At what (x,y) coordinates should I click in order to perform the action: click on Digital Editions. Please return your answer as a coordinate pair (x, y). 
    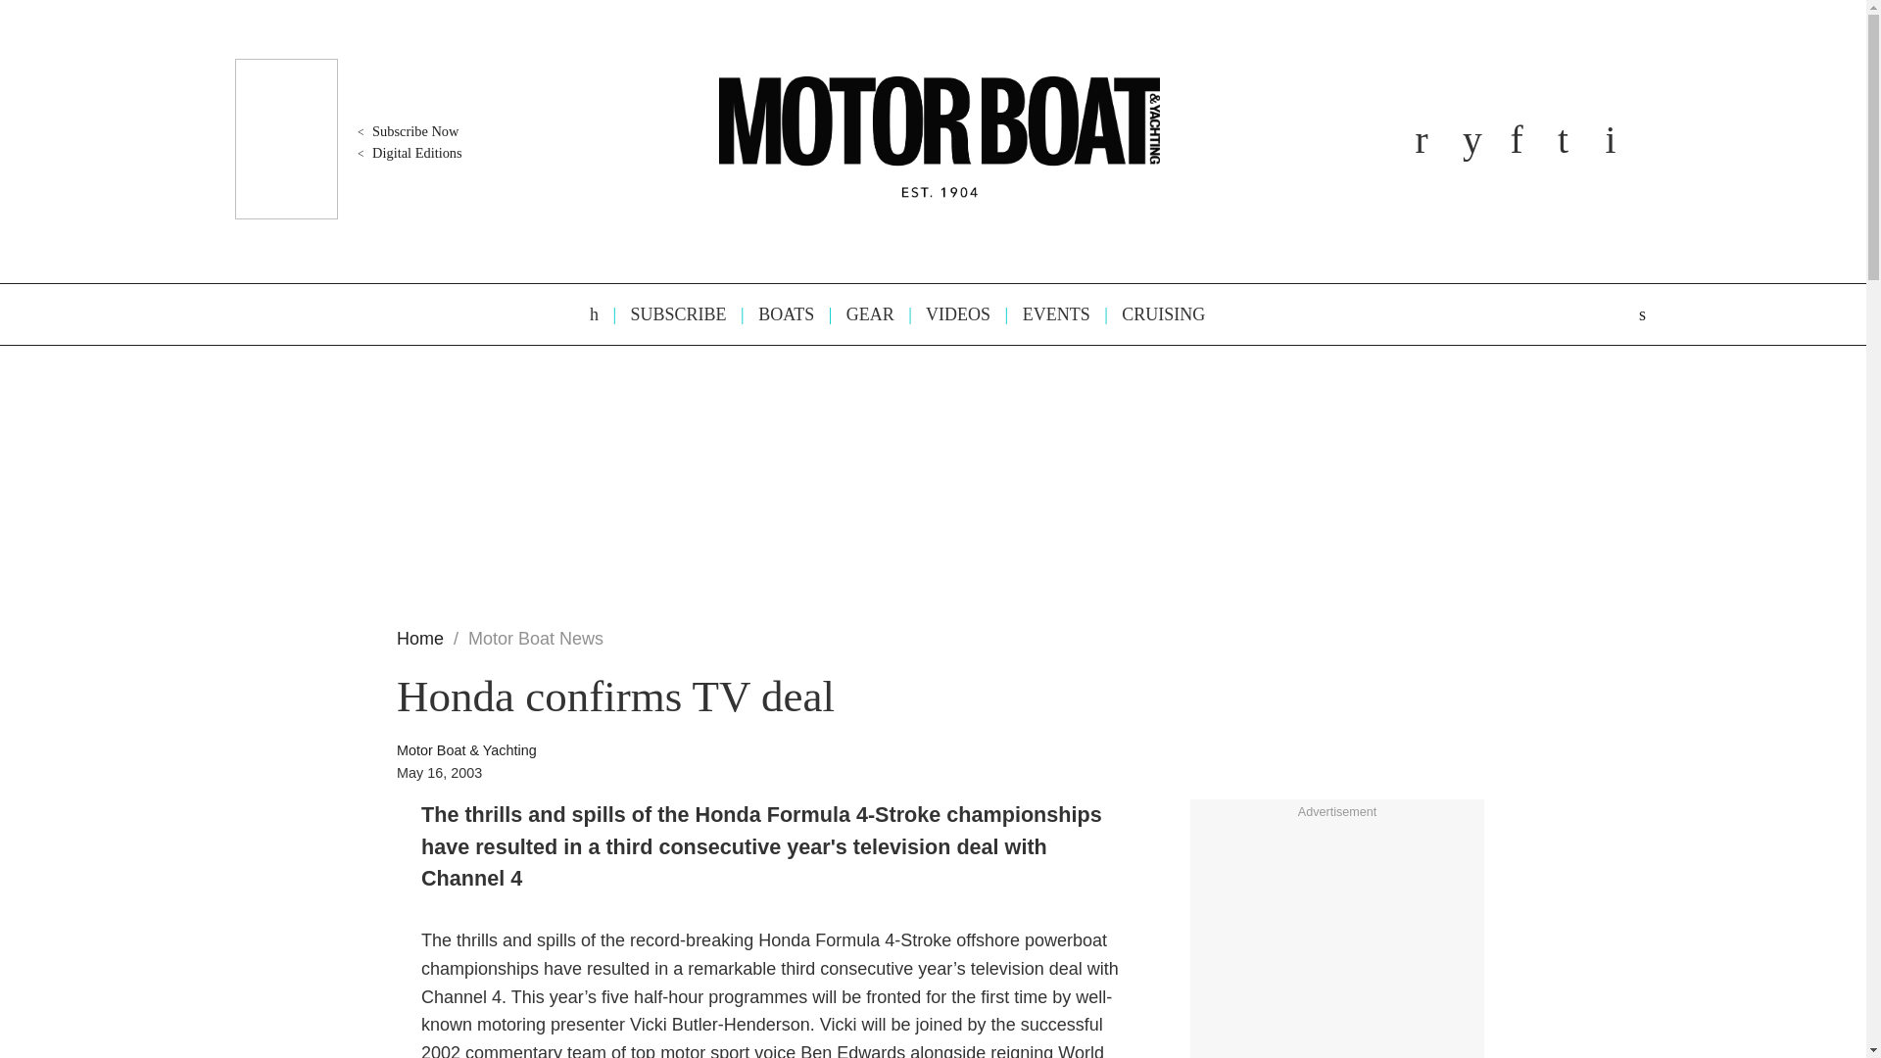
    Looking at the image, I should click on (408, 153).